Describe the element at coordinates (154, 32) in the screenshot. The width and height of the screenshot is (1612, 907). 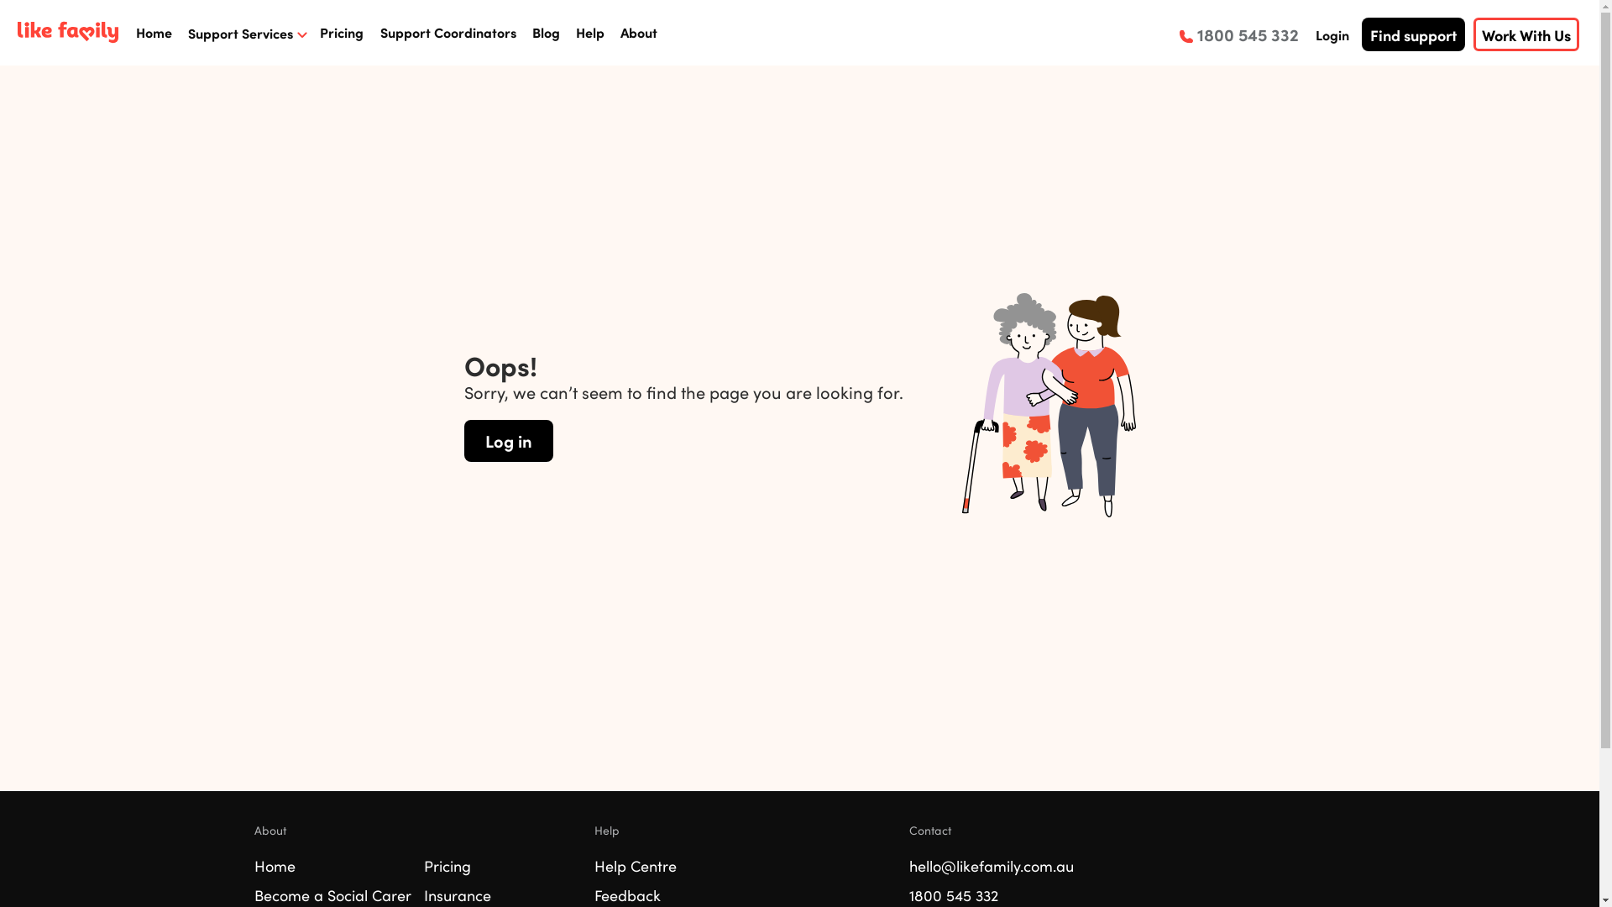
I see `Home` at that location.